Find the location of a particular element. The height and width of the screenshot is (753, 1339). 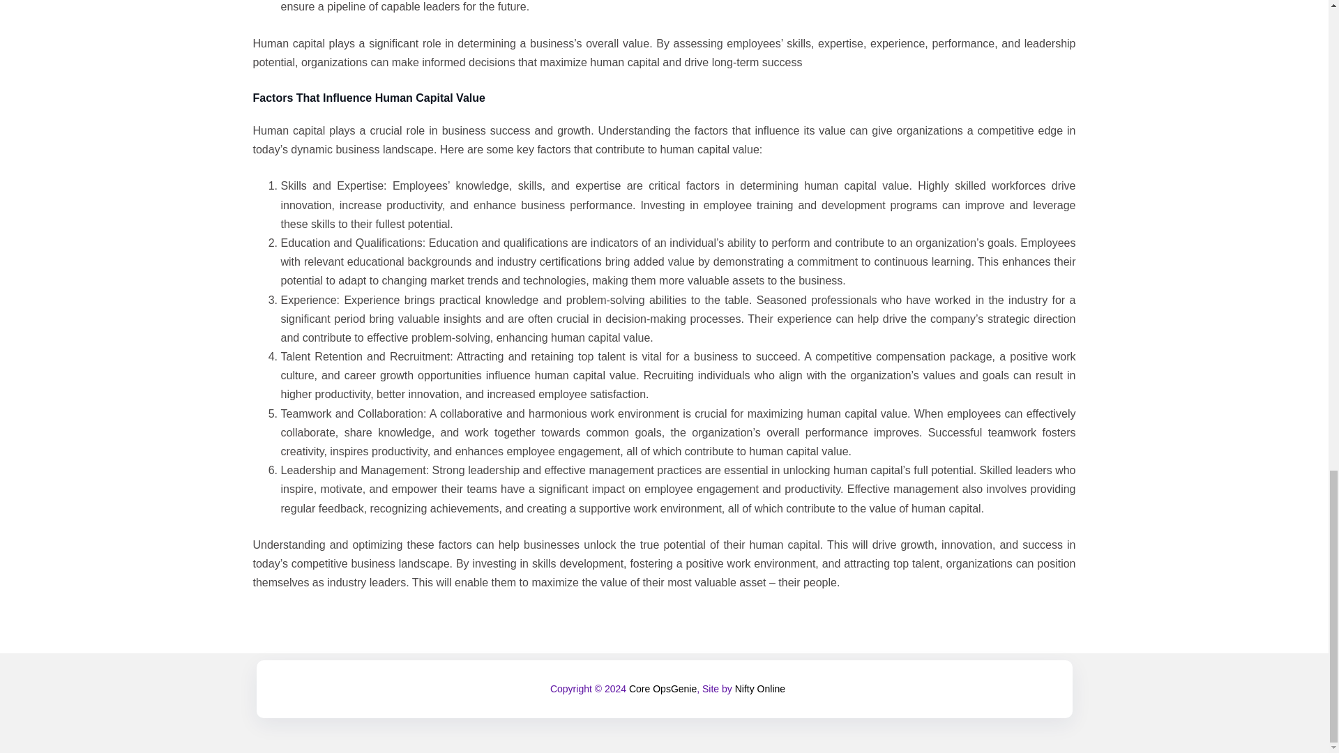

Core OpsGenie is located at coordinates (663, 687).